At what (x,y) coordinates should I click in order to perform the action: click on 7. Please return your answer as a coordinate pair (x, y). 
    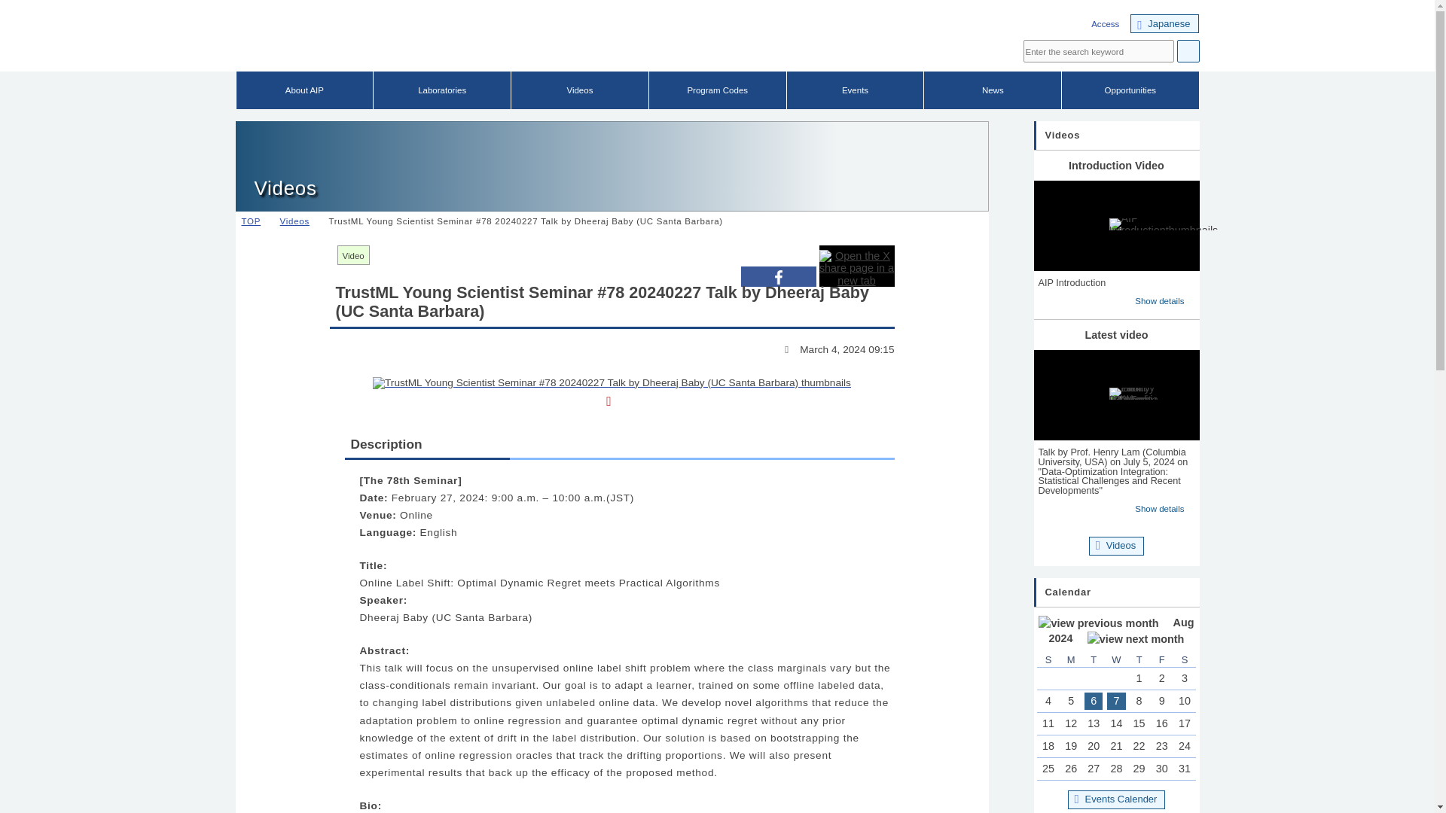
    Looking at the image, I should click on (1116, 701).